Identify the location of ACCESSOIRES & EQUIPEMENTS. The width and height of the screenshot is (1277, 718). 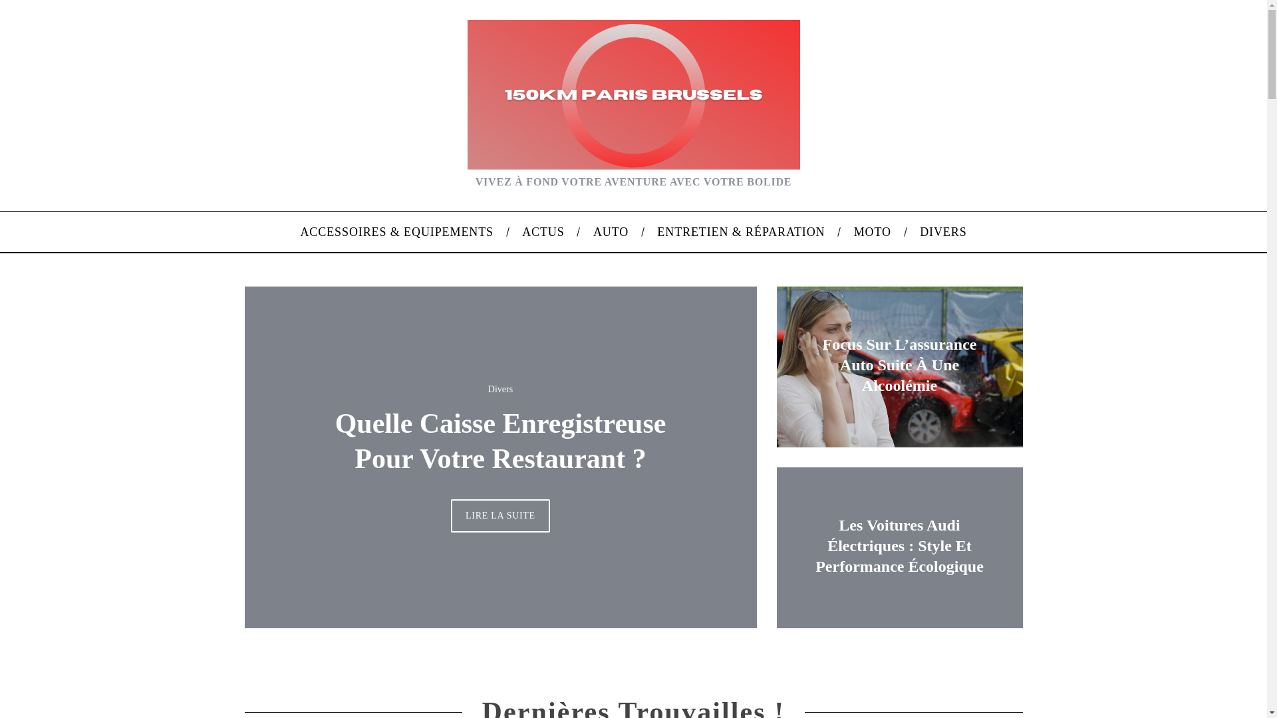
(397, 232).